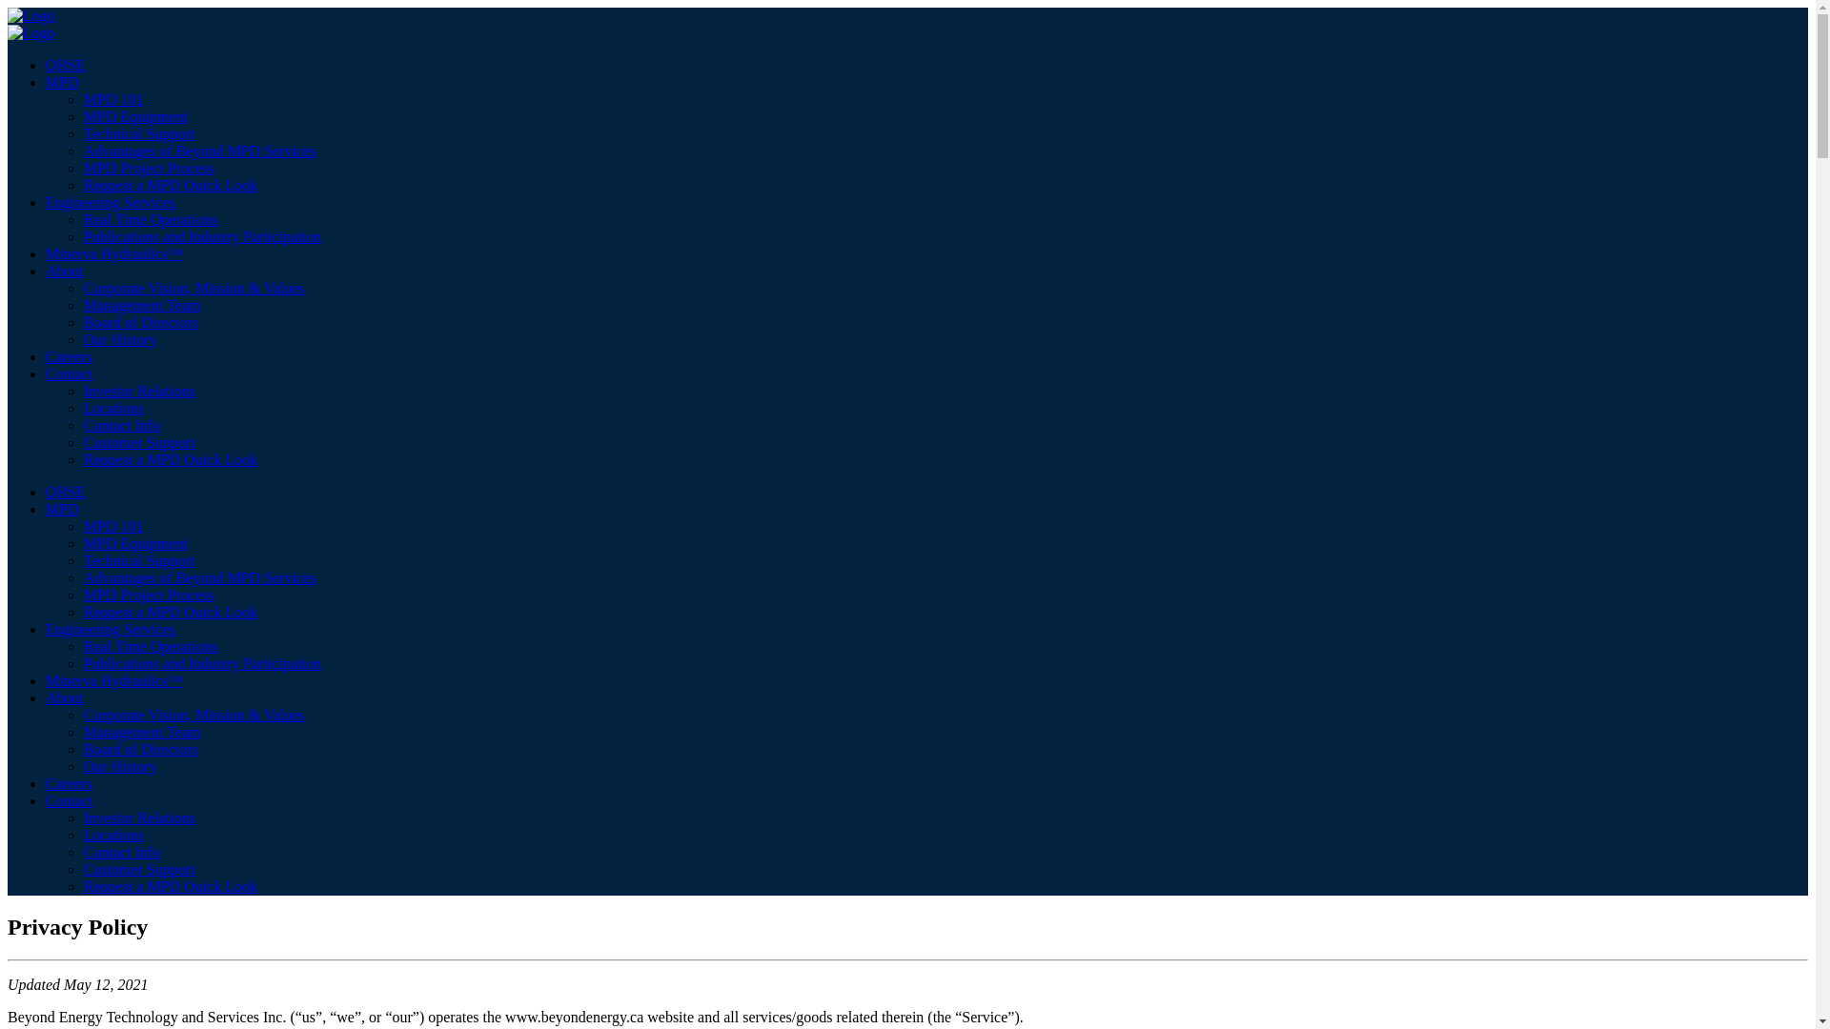 This screenshot has width=1830, height=1029. What do you see at coordinates (171, 612) in the screenshot?
I see `Request a MPD Quick Look` at bounding box center [171, 612].